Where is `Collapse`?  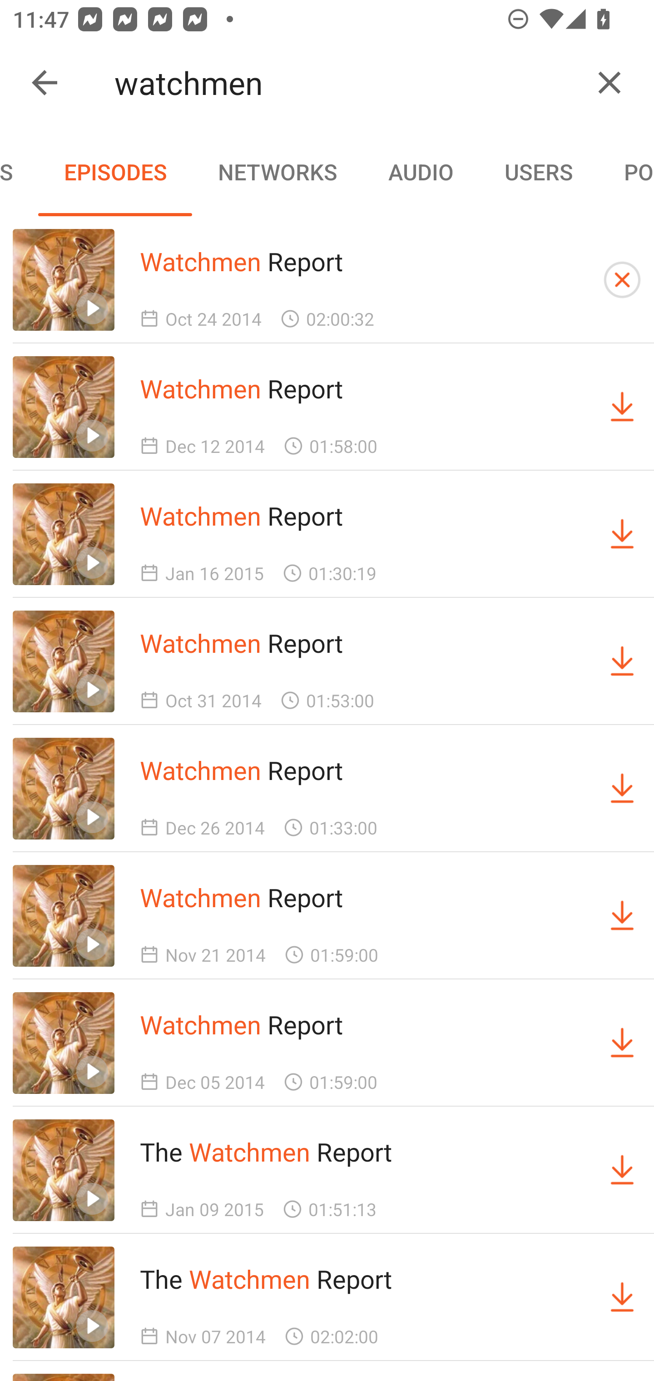
Collapse is located at coordinates (45, 83).